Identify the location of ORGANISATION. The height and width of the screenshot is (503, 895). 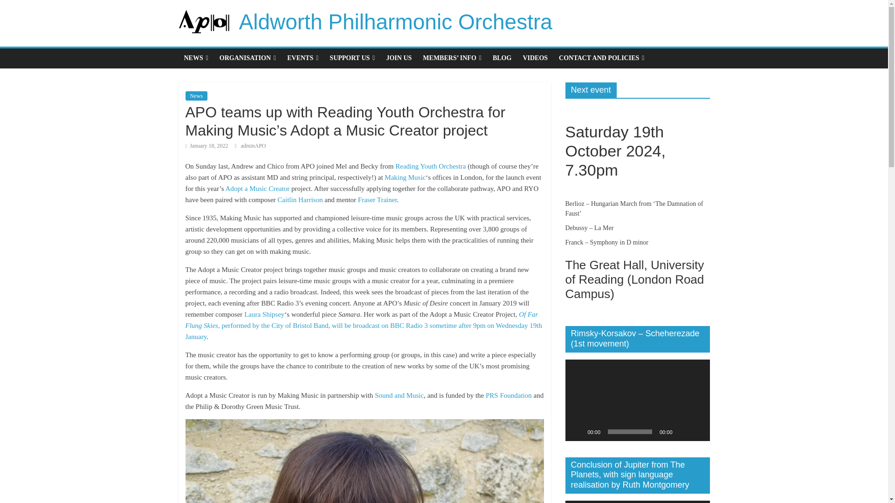
(248, 58).